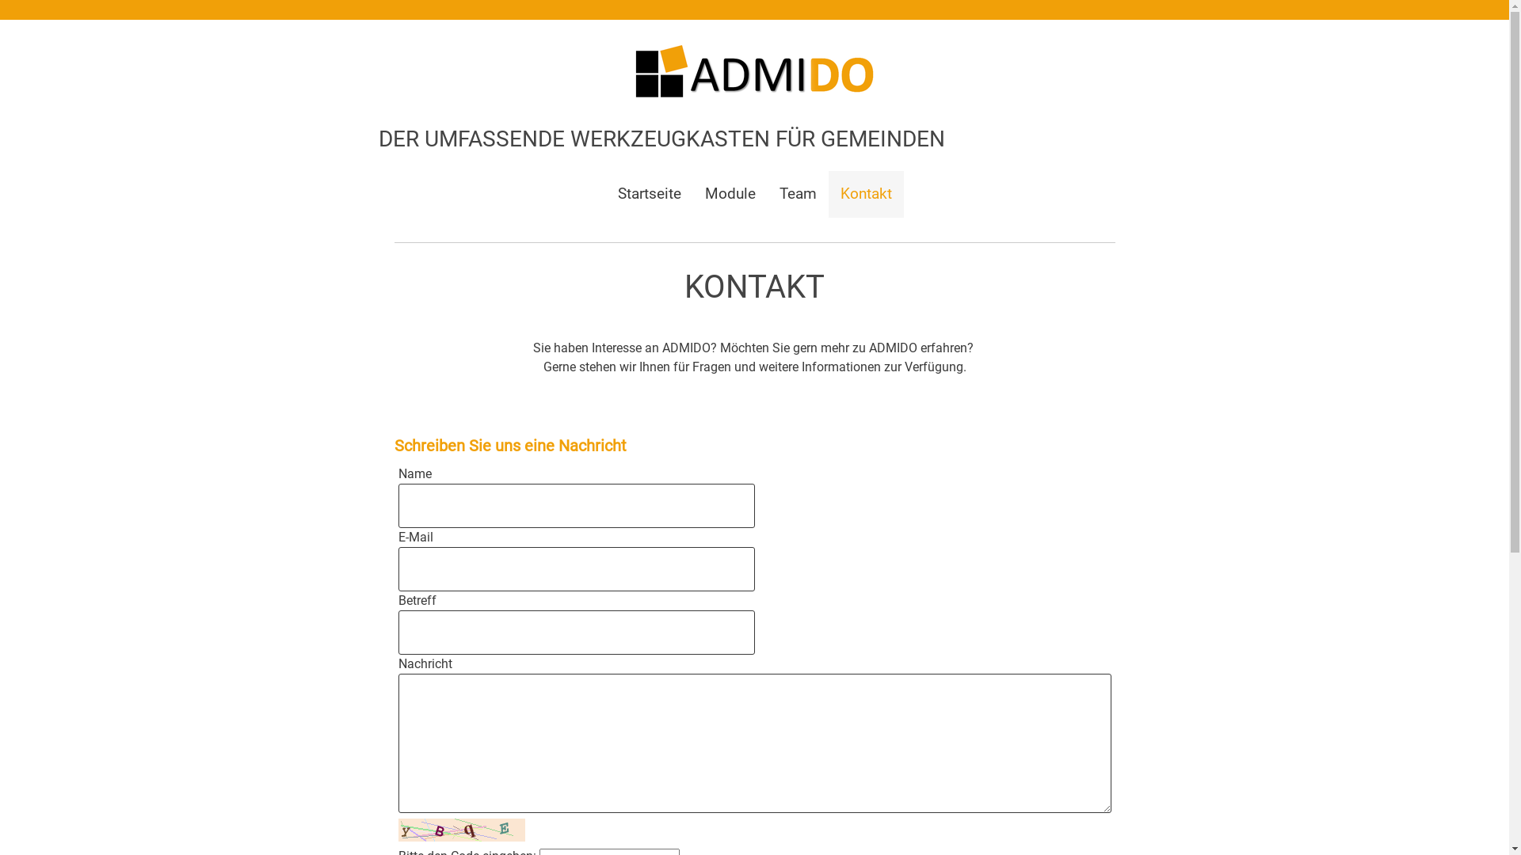  What do you see at coordinates (867, 195) in the screenshot?
I see `Kontakt` at bounding box center [867, 195].